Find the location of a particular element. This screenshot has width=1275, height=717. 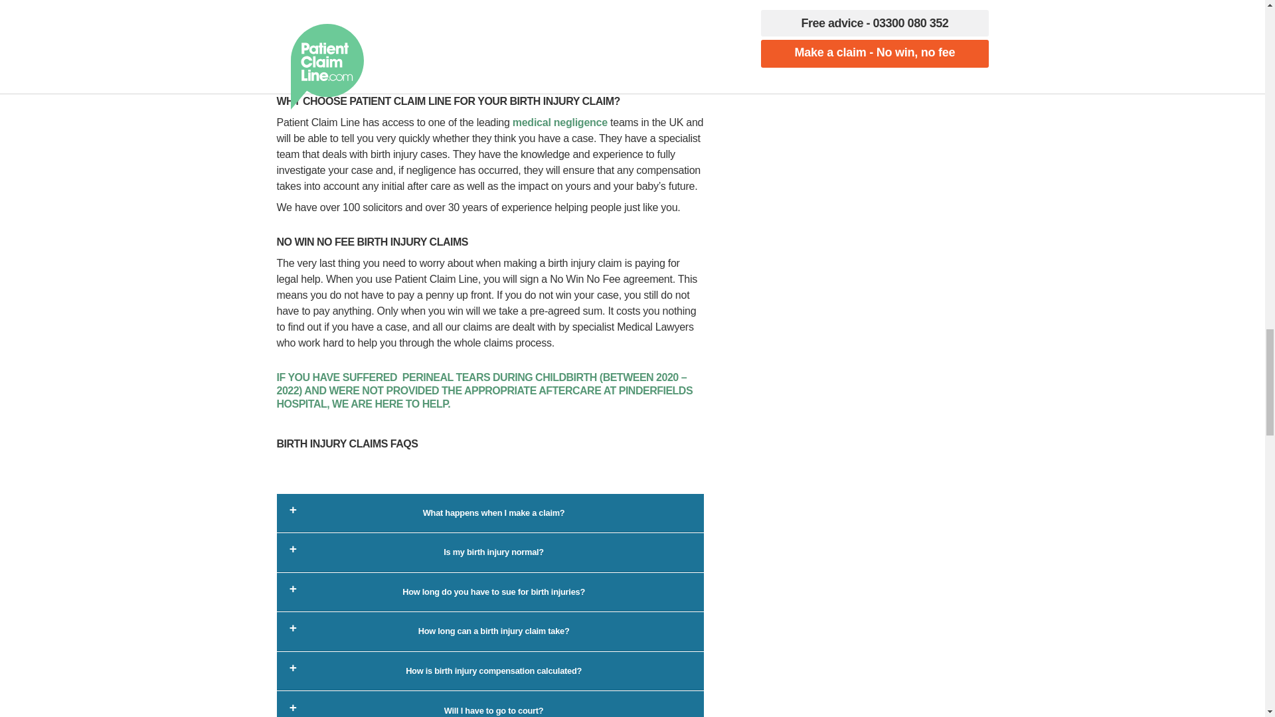

Is my birth injury normal? is located at coordinates (490, 552).